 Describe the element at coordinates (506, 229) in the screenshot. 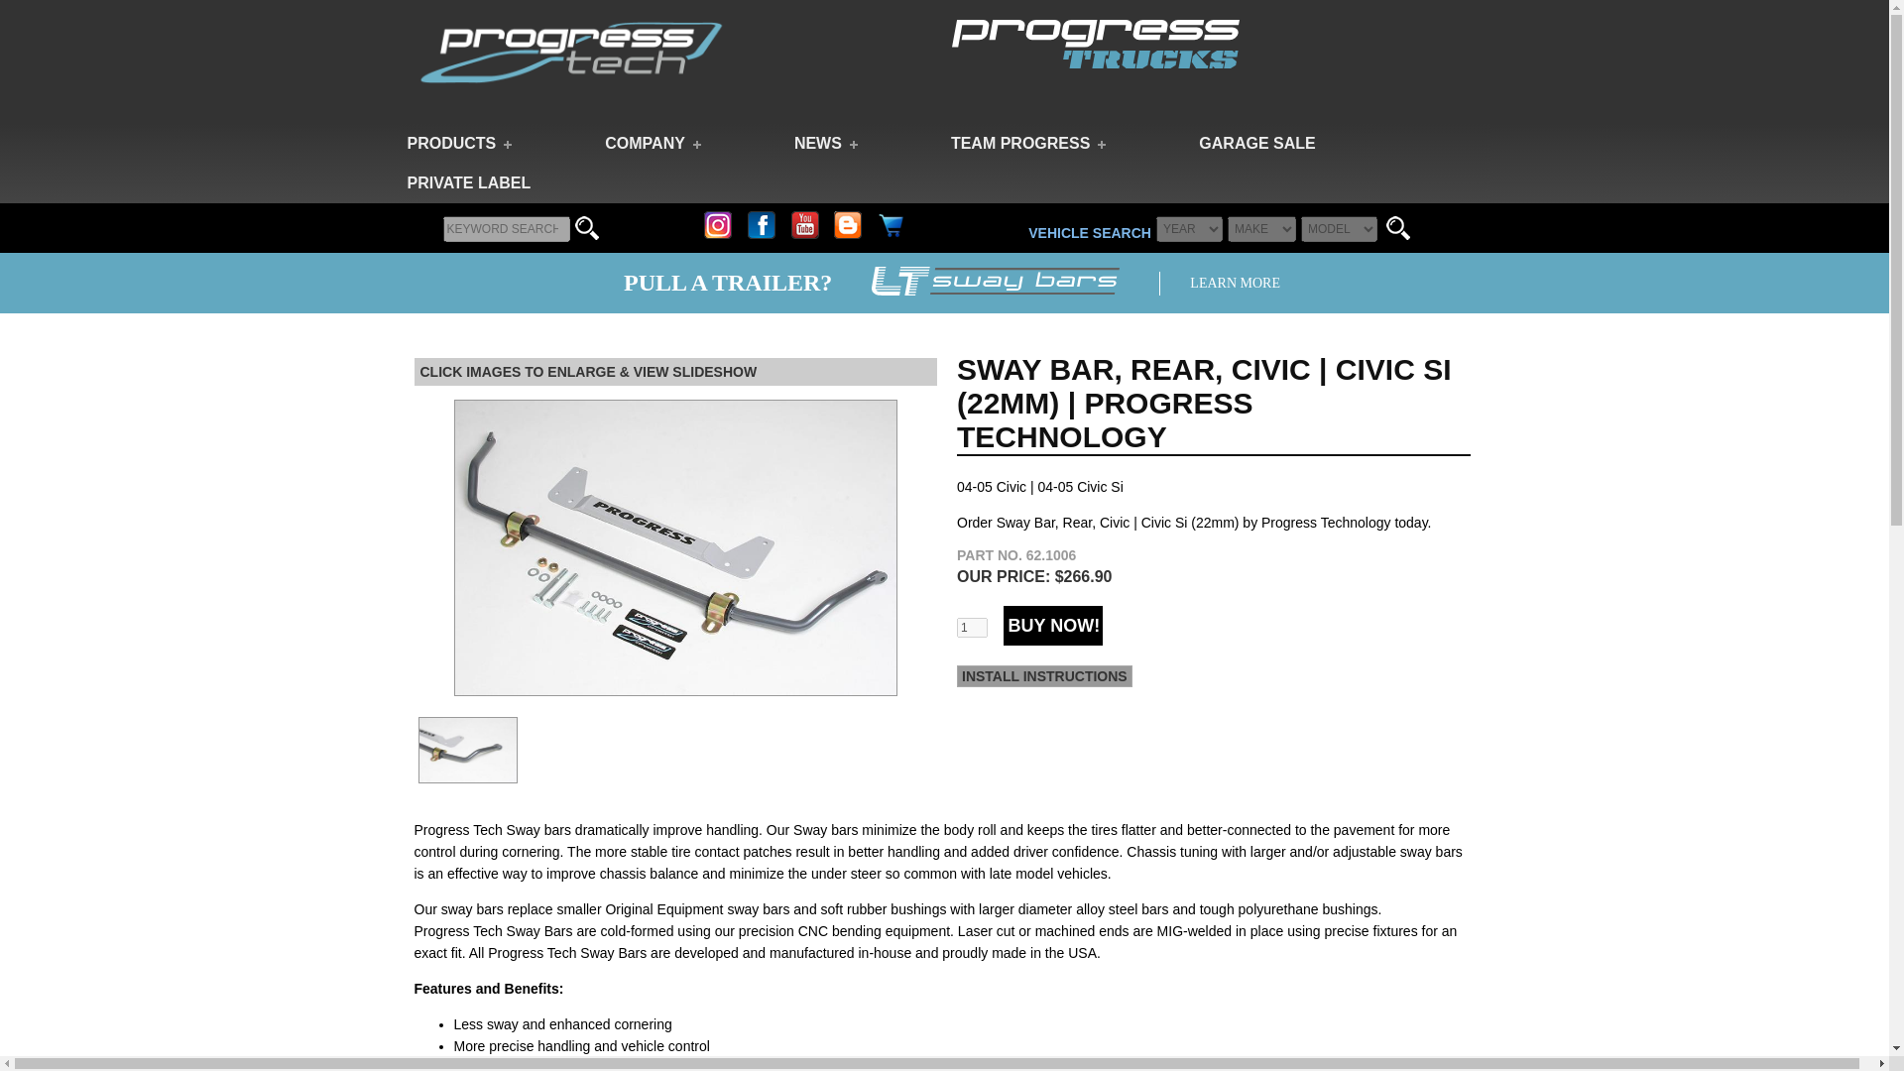

I see `Keyword Search` at that location.